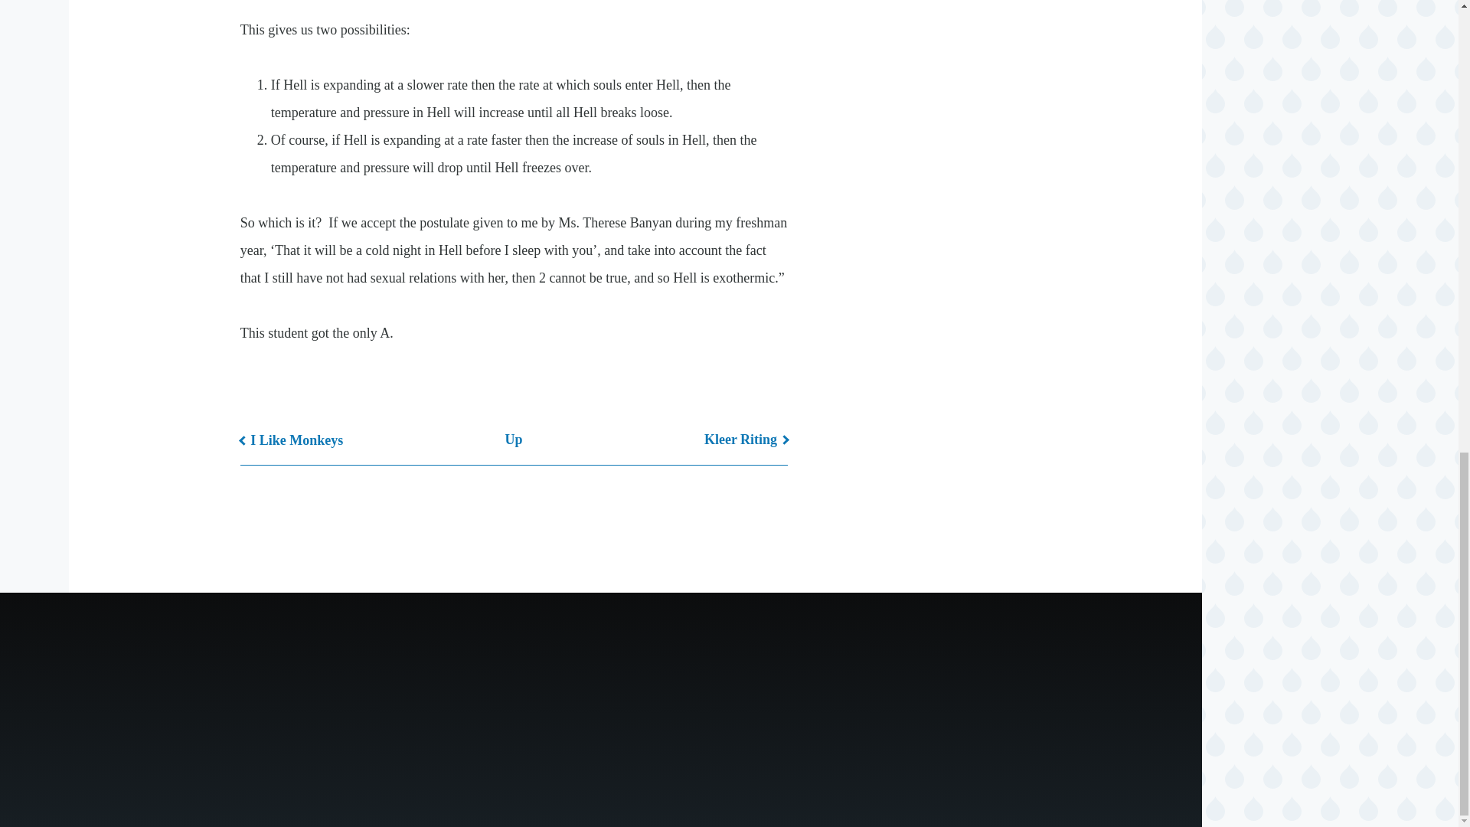 The height and width of the screenshot is (827, 1470). Describe the element at coordinates (746, 440) in the screenshot. I see `Kleer Riting` at that location.